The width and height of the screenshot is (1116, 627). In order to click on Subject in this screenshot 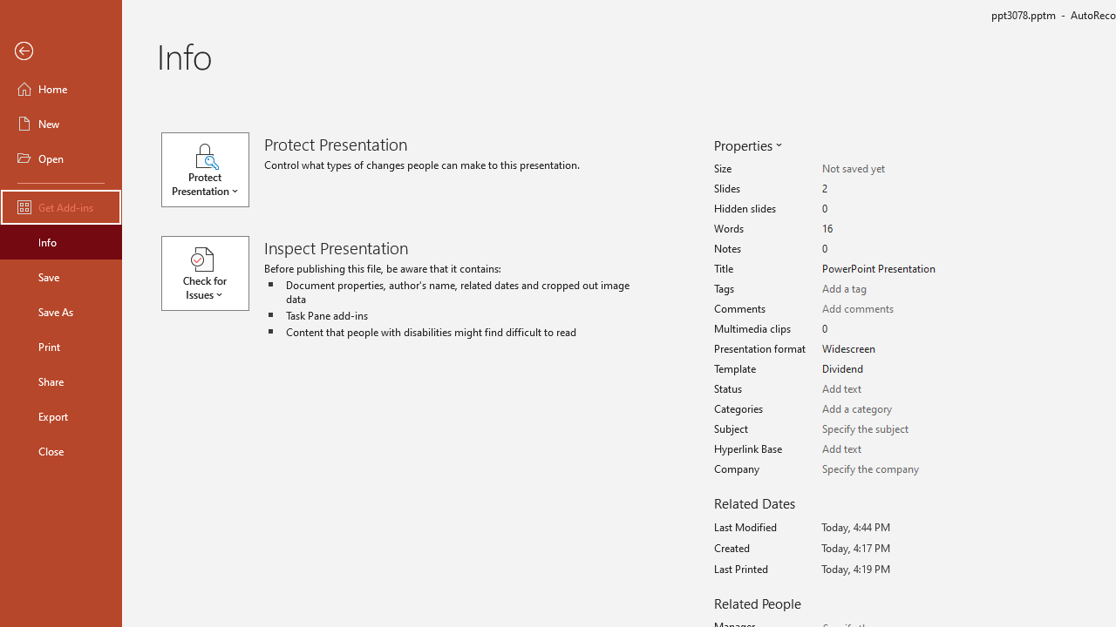, I will do `click(882, 429)`.